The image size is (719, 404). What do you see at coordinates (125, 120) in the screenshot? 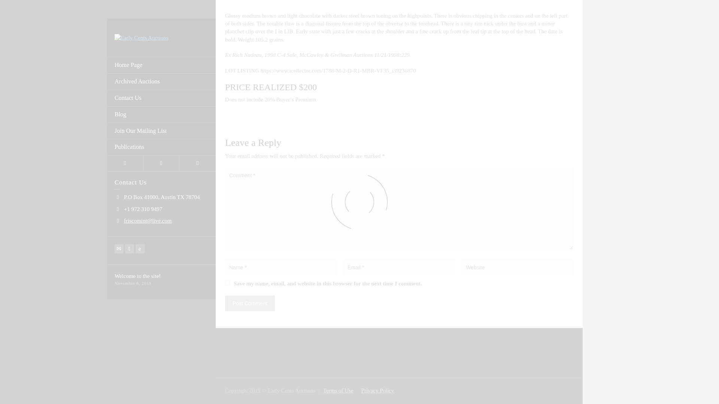
I see `Login` at bounding box center [125, 120].